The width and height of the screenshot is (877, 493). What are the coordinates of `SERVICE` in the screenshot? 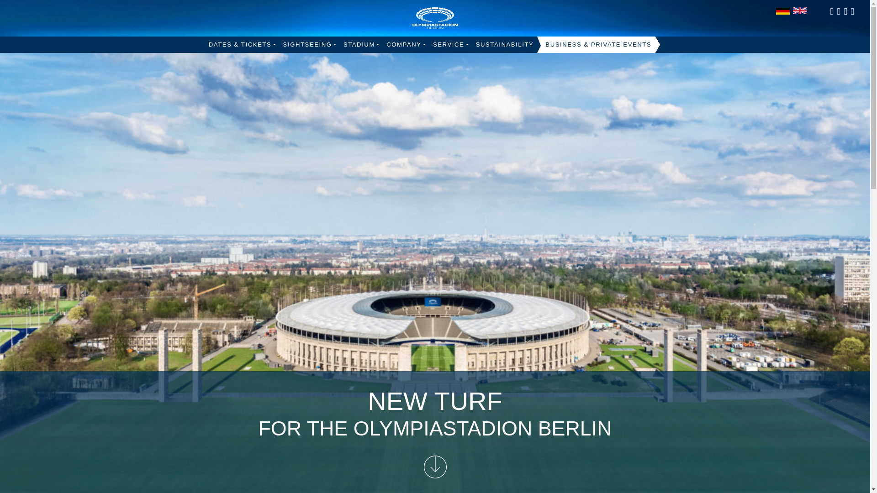 It's located at (451, 44).